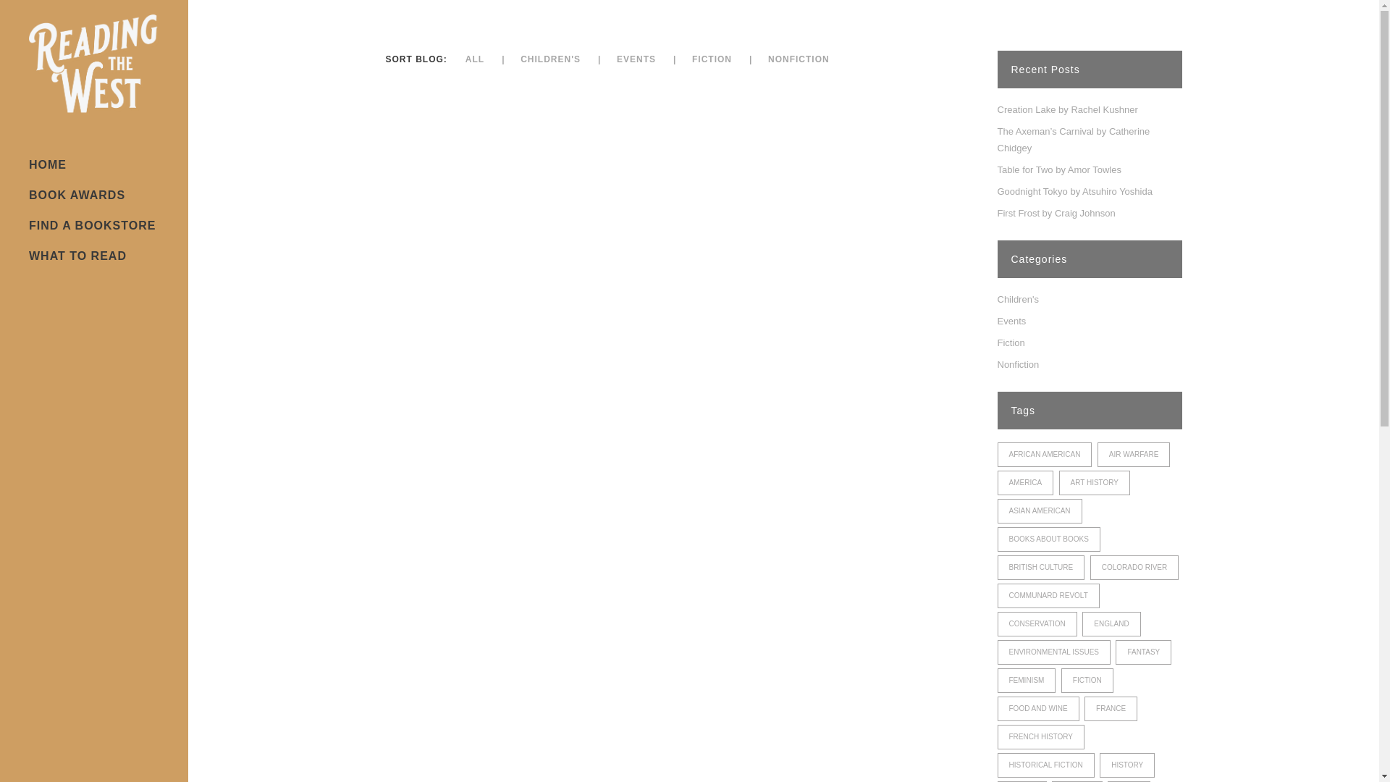  I want to click on BOOK AWARDS, so click(94, 195).